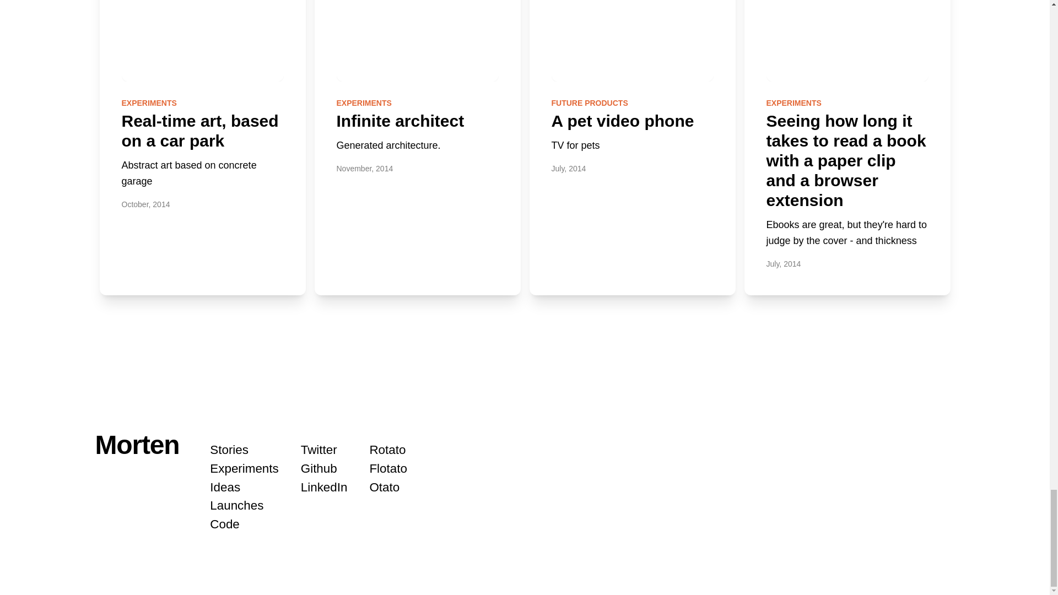 The width and height of the screenshot is (1058, 595). I want to click on Twitter, so click(319, 450).